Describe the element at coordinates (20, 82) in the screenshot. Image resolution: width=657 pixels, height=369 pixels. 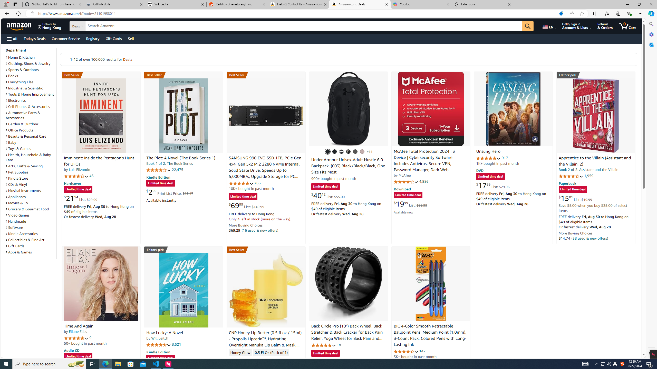
I see `Everything Else` at that location.